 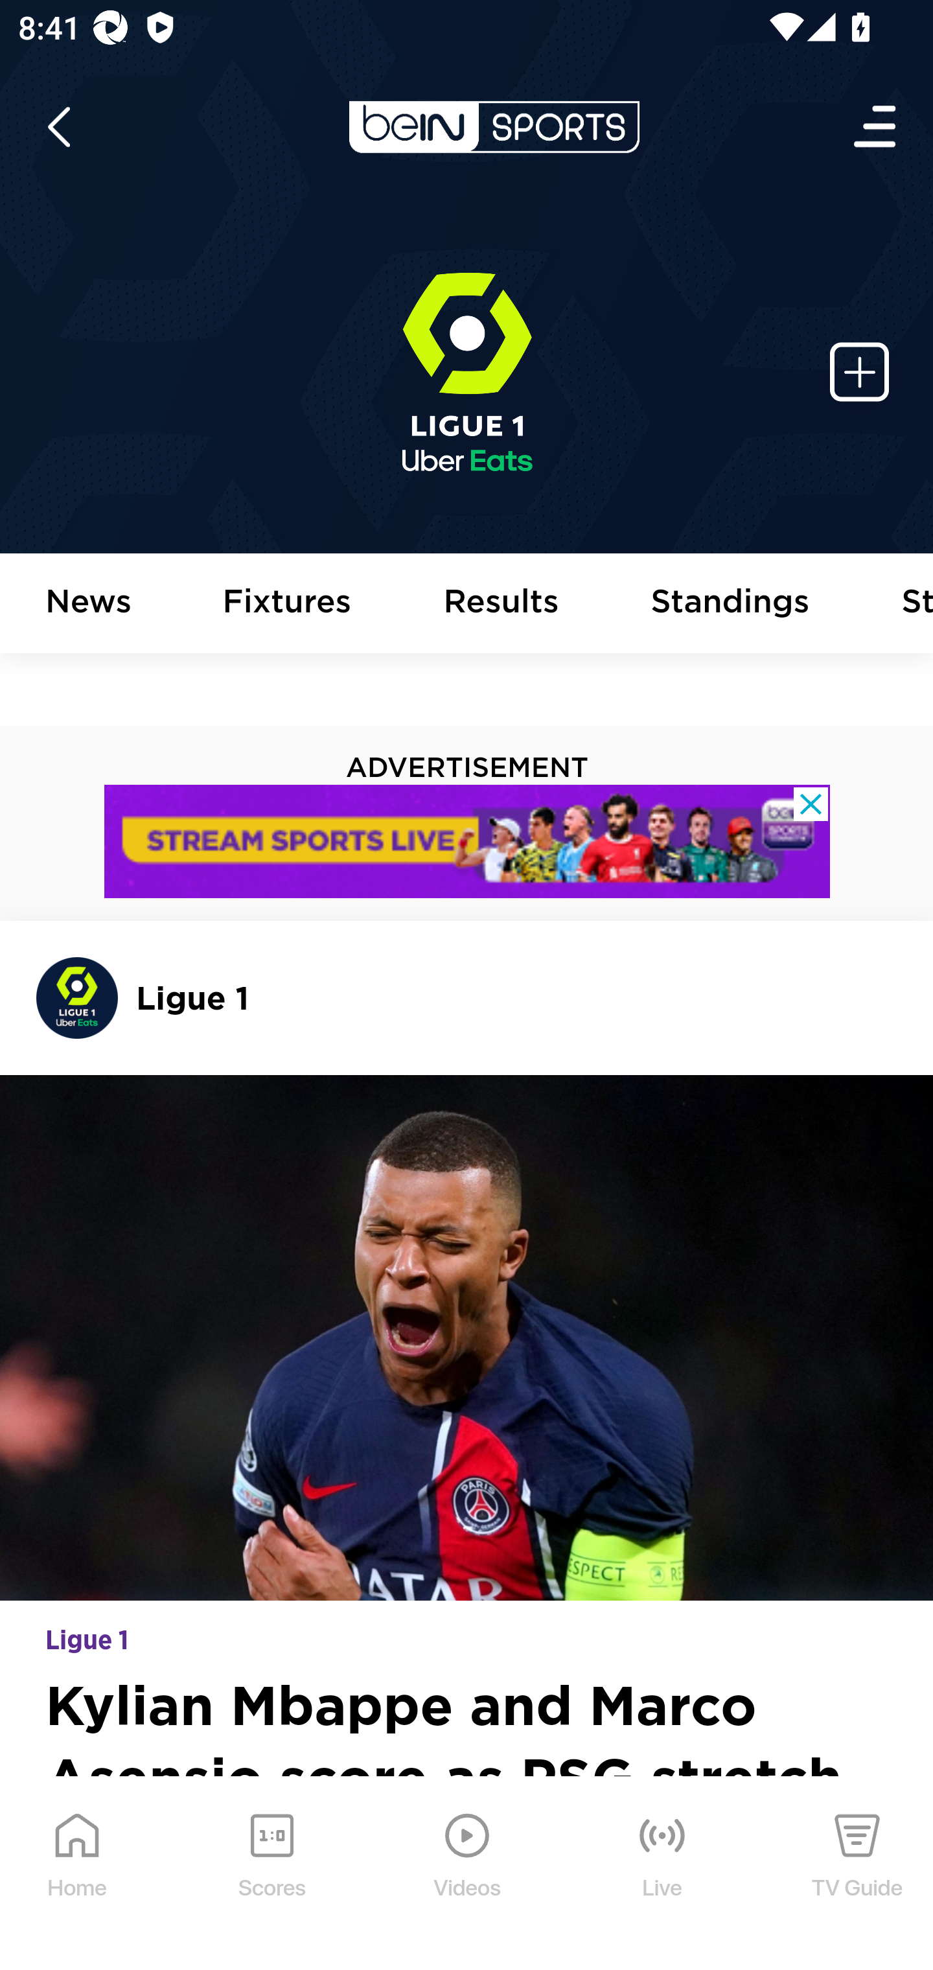 What do you see at coordinates (271, 1874) in the screenshot?
I see `Scores Scores Icon Scores` at bounding box center [271, 1874].